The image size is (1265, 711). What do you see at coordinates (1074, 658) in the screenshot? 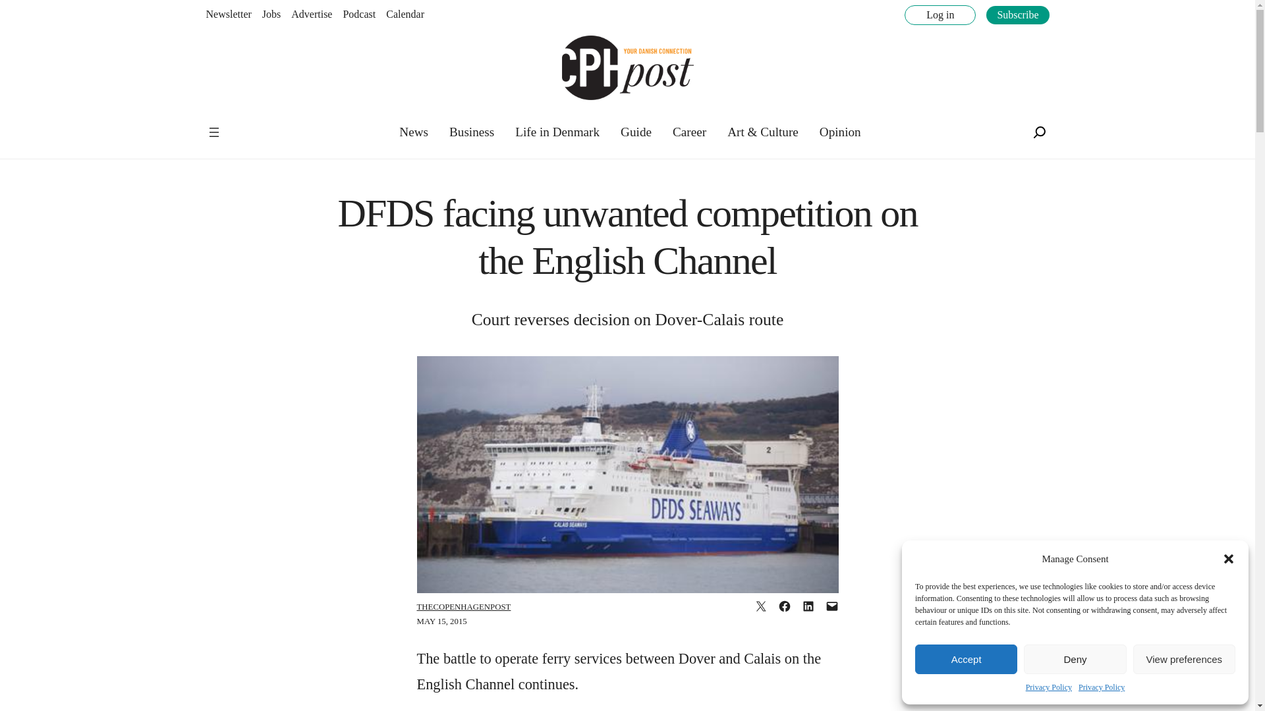
I see `Deny` at bounding box center [1074, 658].